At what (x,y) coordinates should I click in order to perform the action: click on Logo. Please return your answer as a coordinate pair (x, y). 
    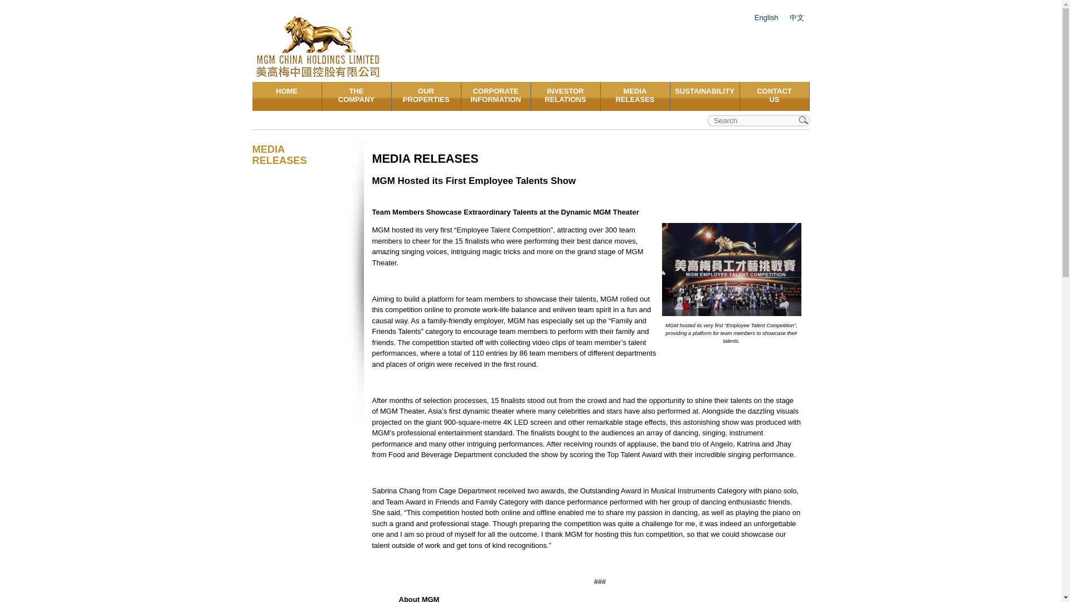
    Looking at the image, I should click on (357, 95).